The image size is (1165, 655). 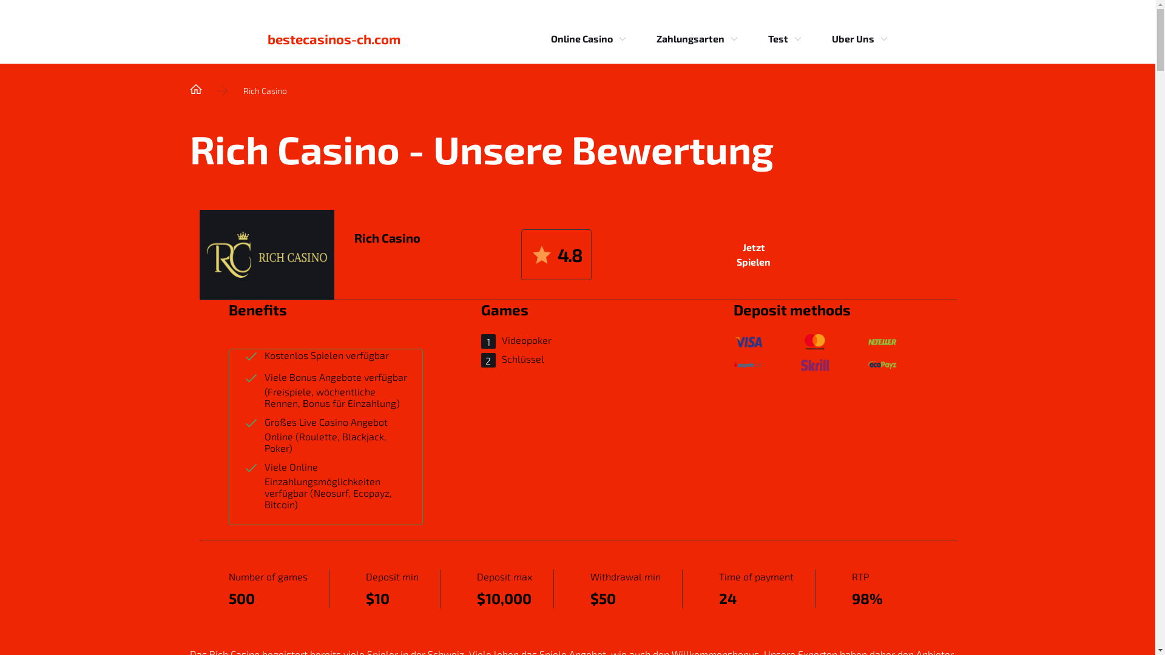 What do you see at coordinates (691, 39) in the screenshot?
I see `Zahlungsarten` at bounding box center [691, 39].